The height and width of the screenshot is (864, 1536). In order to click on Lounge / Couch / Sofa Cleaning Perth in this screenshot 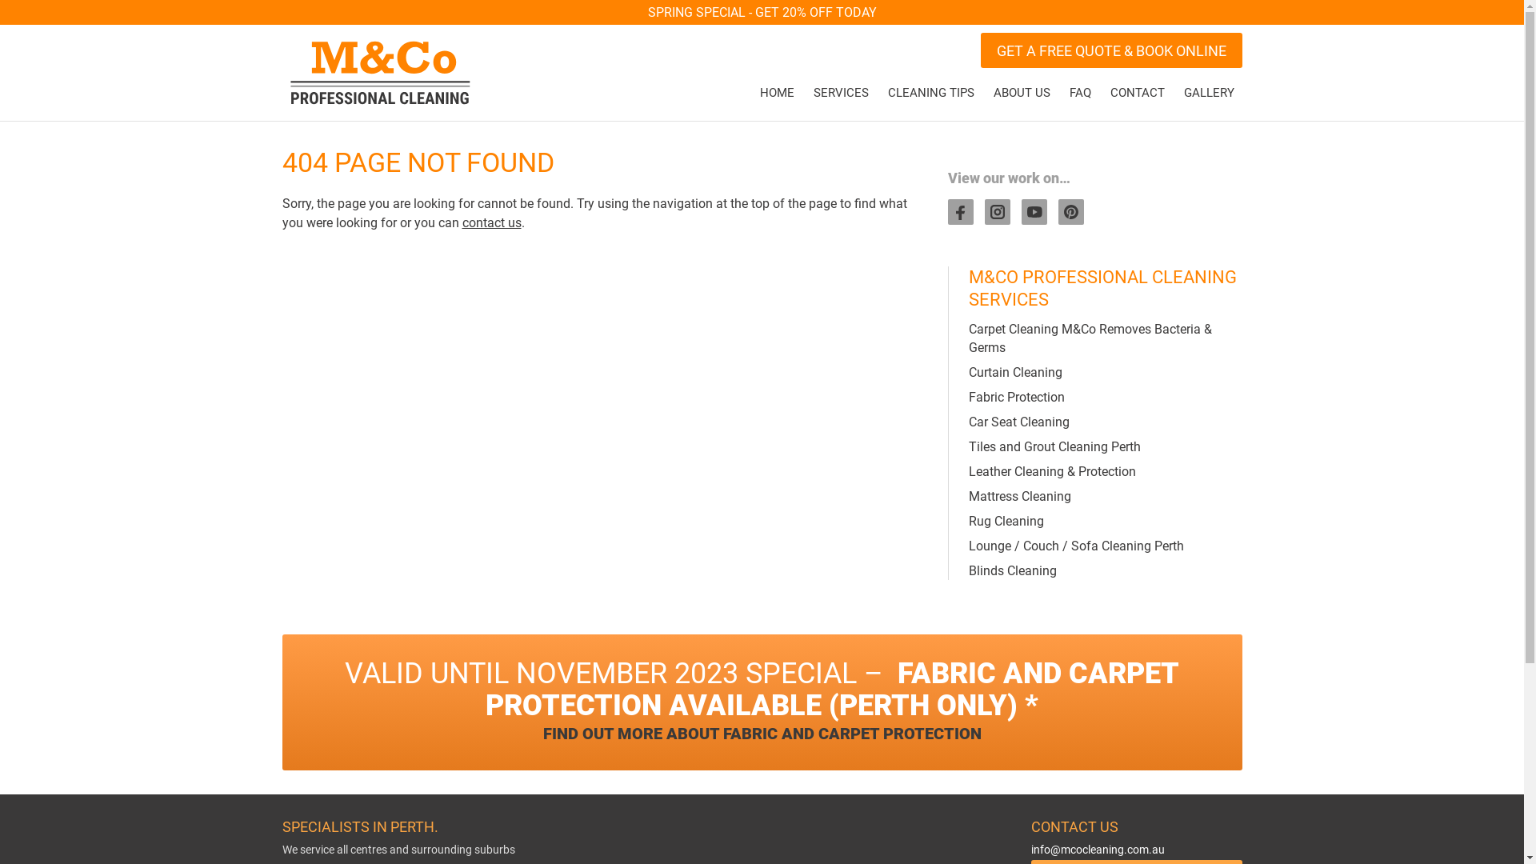, I will do `click(1075, 546)`.